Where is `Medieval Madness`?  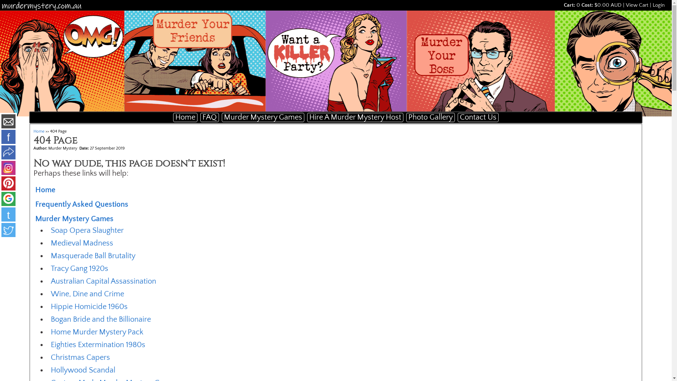
Medieval Madness is located at coordinates (82, 243).